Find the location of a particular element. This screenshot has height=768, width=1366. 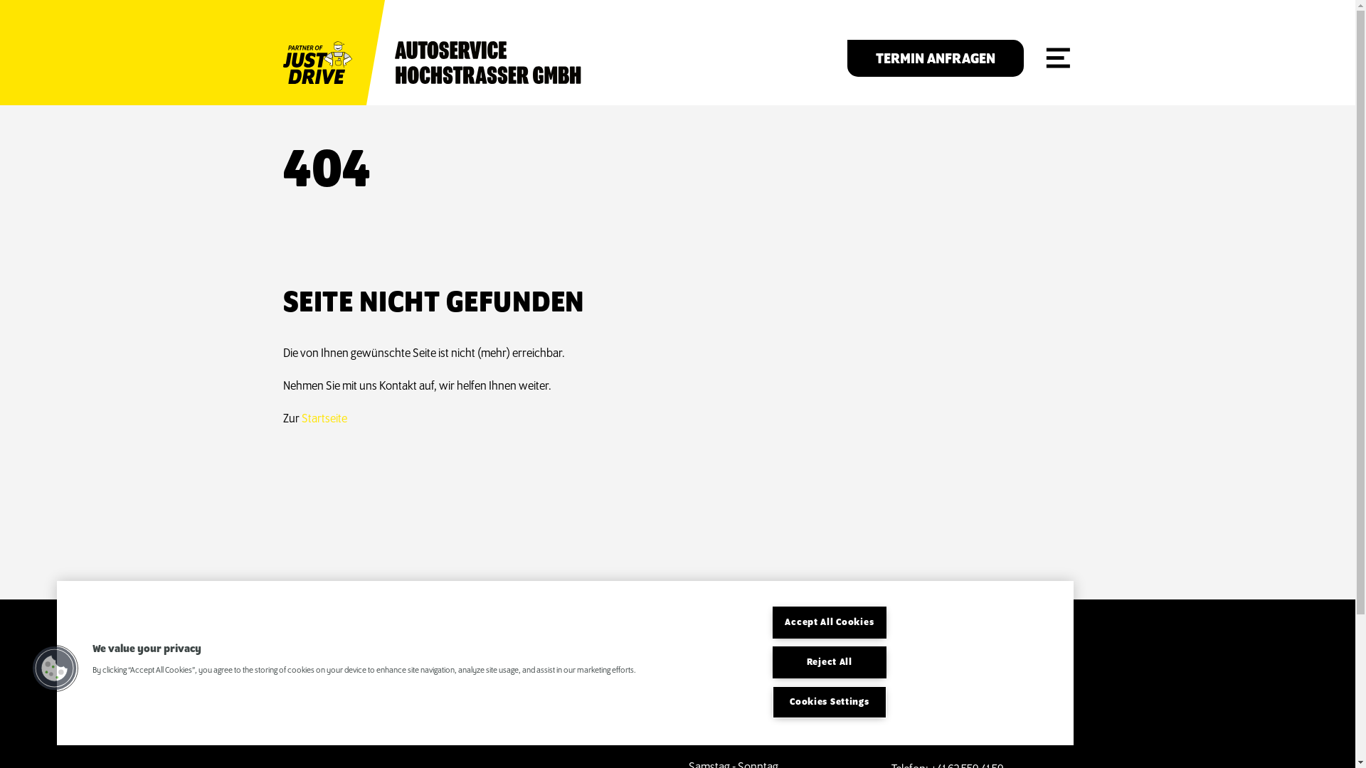

Reject All is located at coordinates (830, 663).